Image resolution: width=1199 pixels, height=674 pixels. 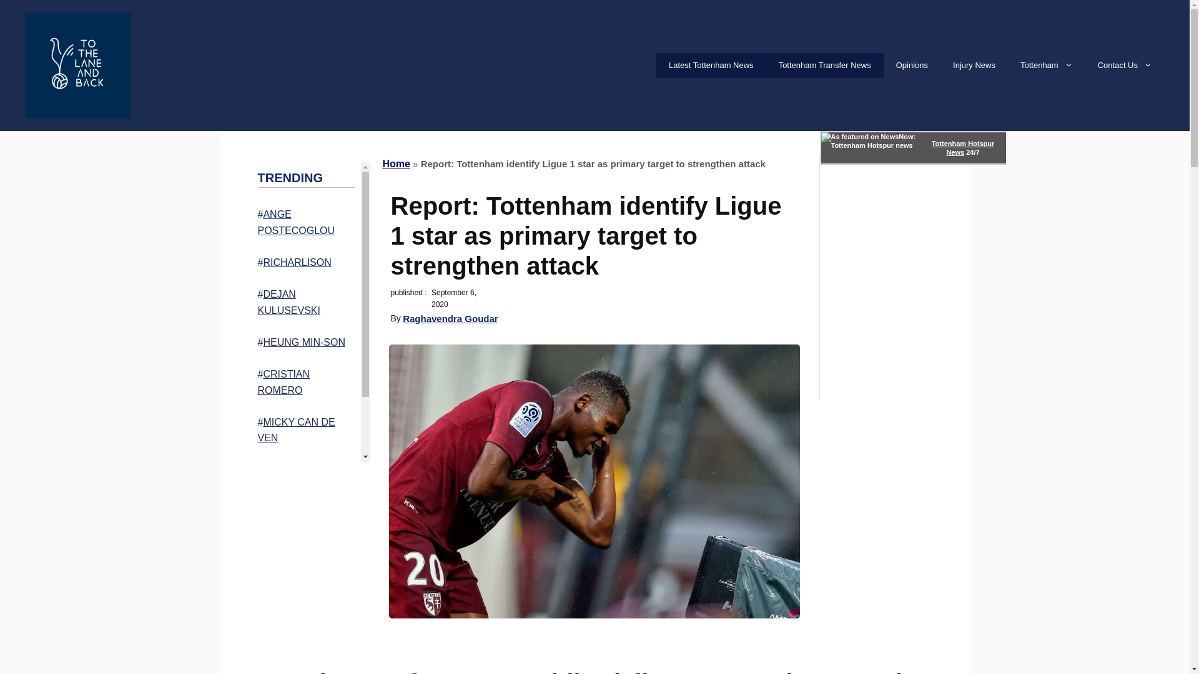 I want to click on HEUNG MIN-SON, so click(x=303, y=342).